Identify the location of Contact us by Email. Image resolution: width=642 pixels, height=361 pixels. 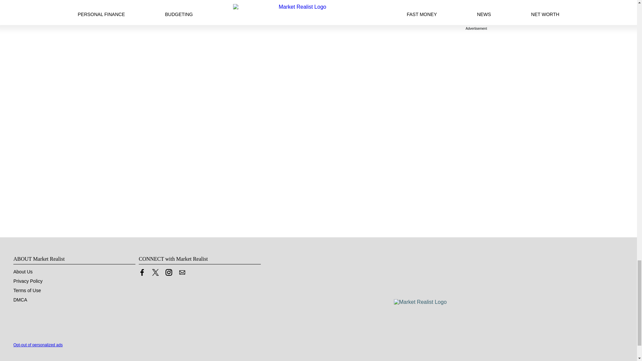
(182, 274).